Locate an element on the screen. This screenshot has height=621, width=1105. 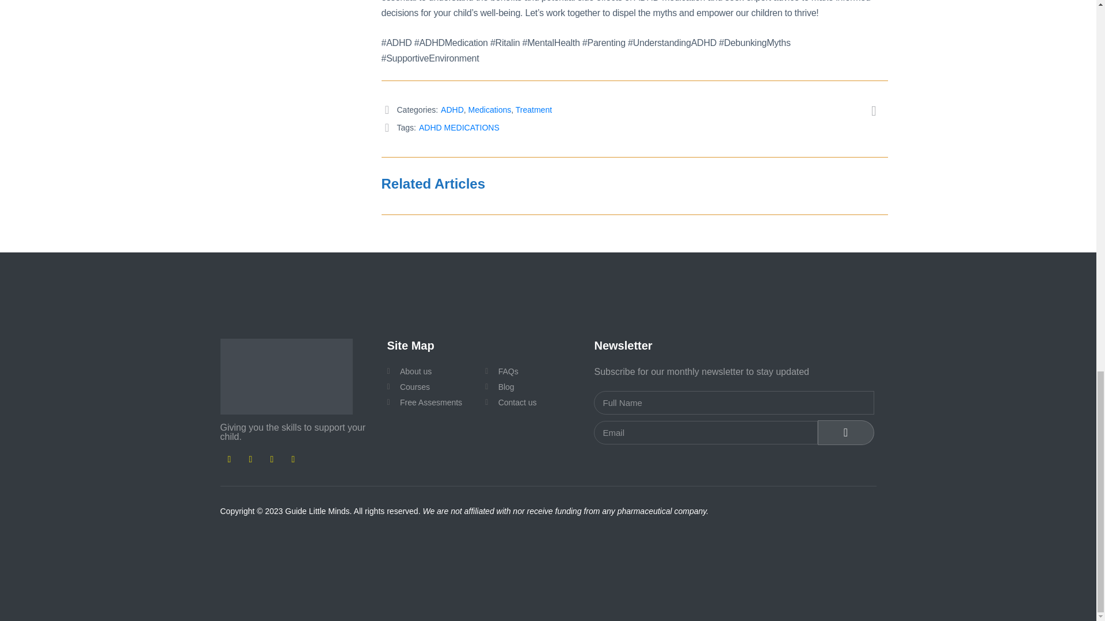
Treatment is located at coordinates (534, 109).